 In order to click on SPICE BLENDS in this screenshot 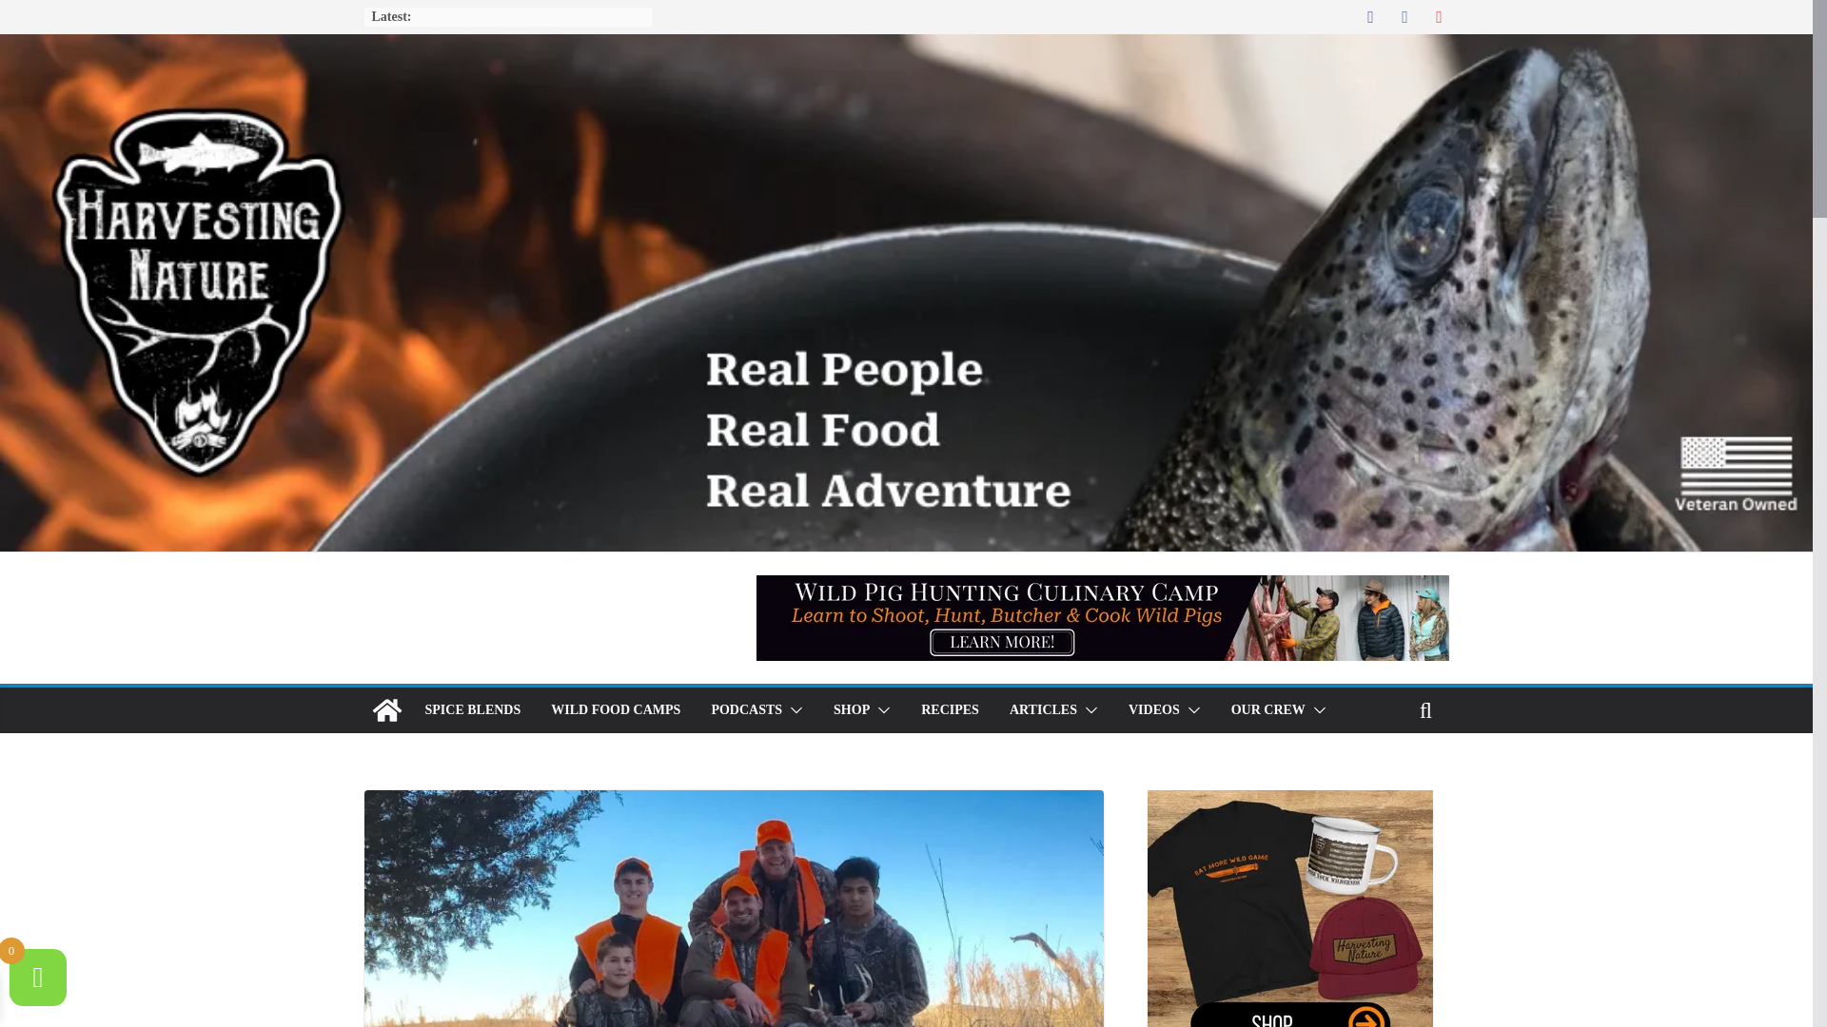, I will do `click(472, 710)`.